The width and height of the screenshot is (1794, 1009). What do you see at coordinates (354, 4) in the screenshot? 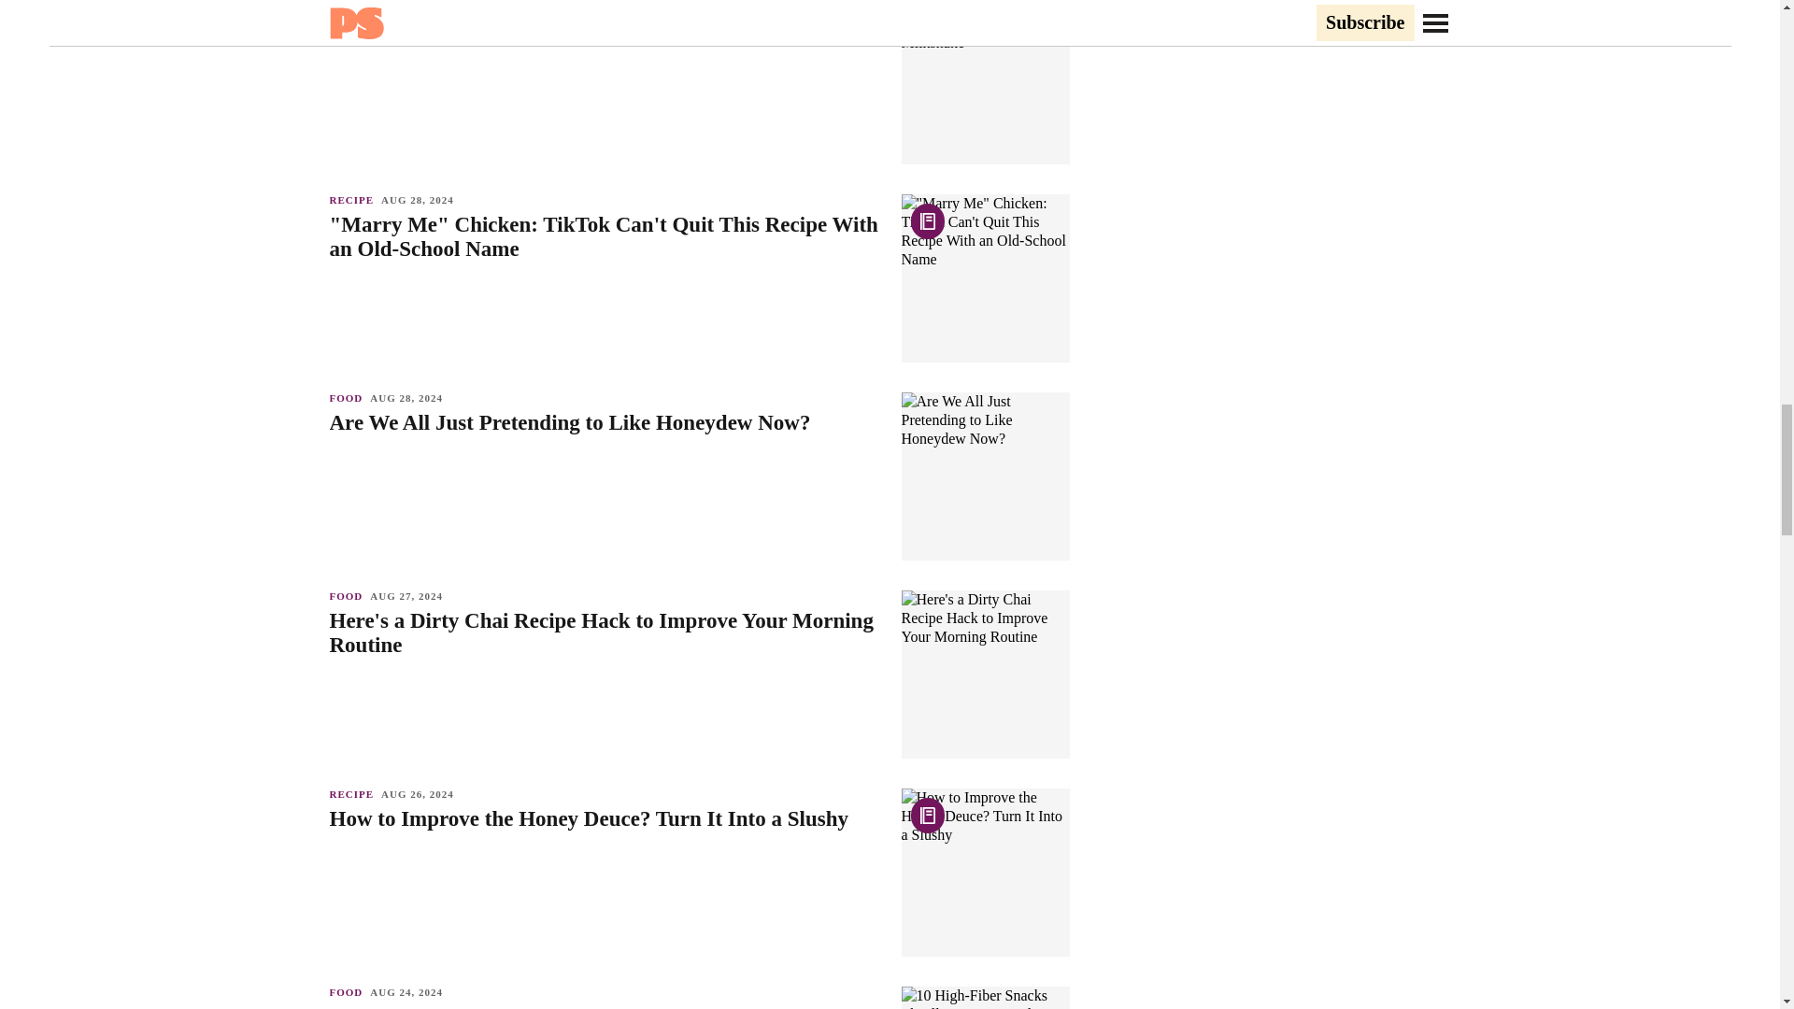
I see `RECIPE` at bounding box center [354, 4].